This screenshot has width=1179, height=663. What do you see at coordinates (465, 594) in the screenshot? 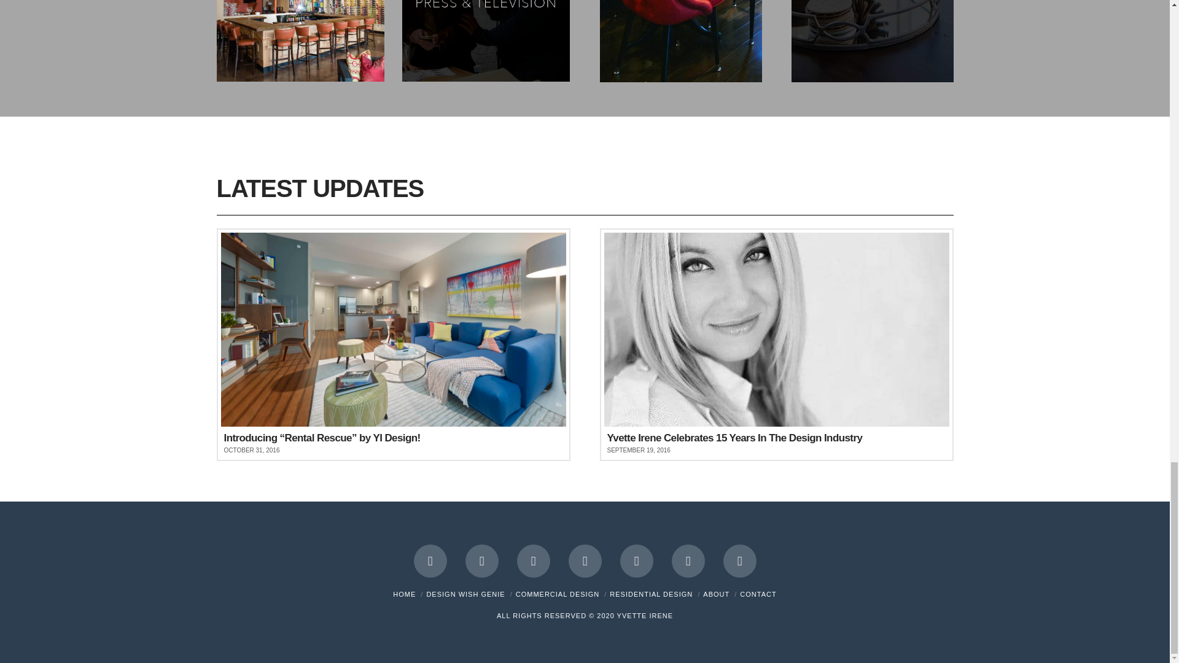
I see `DESIGN WISH GENIE` at bounding box center [465, 594].